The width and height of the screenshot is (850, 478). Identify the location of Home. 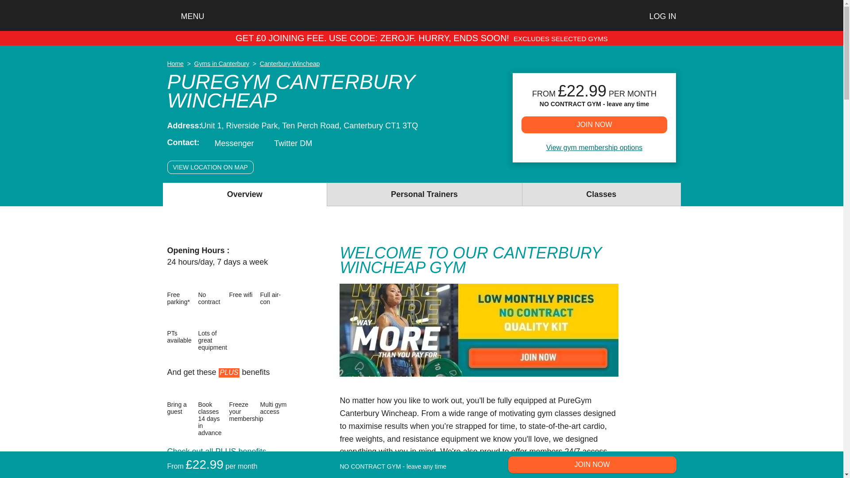
(421, 15).